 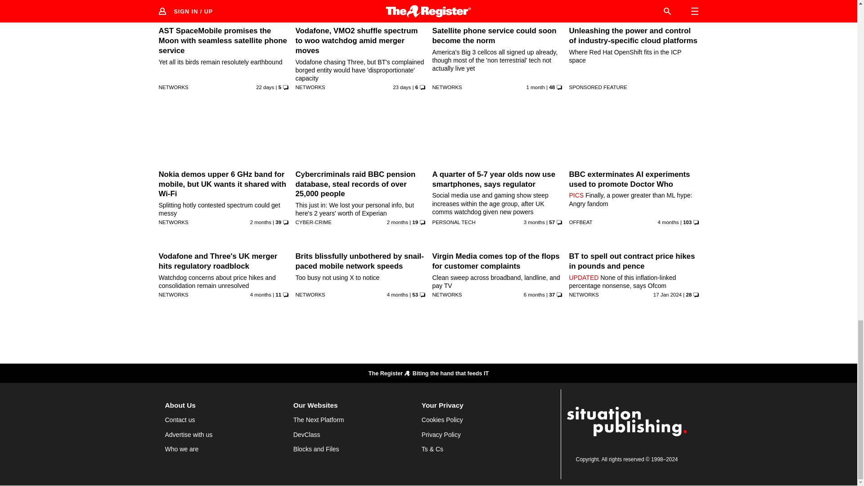 What do you see at coordinates (668, 222) in the screenshot?
I see `27 Mar 2024 5:30` at bounding box center [668, 222].